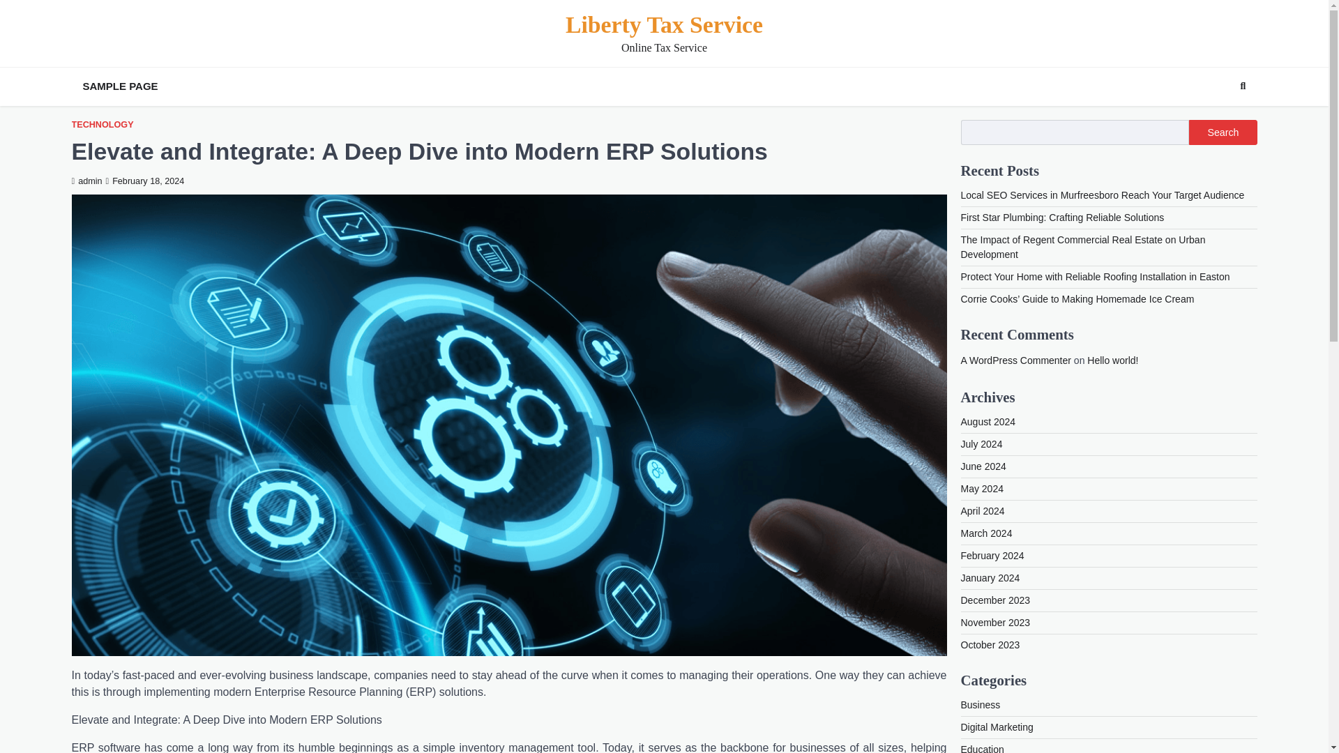 This screenshot has height=753, width=1339. What do you see at coordinates (996, 622) in the screenshot?
I see `November 2023` at bounding box center [996, 622].